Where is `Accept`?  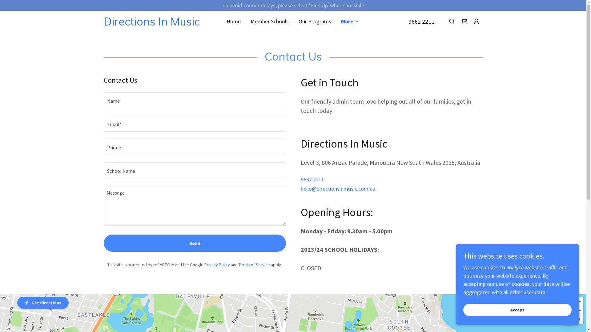
Accept is located at coordinates (517, 310).